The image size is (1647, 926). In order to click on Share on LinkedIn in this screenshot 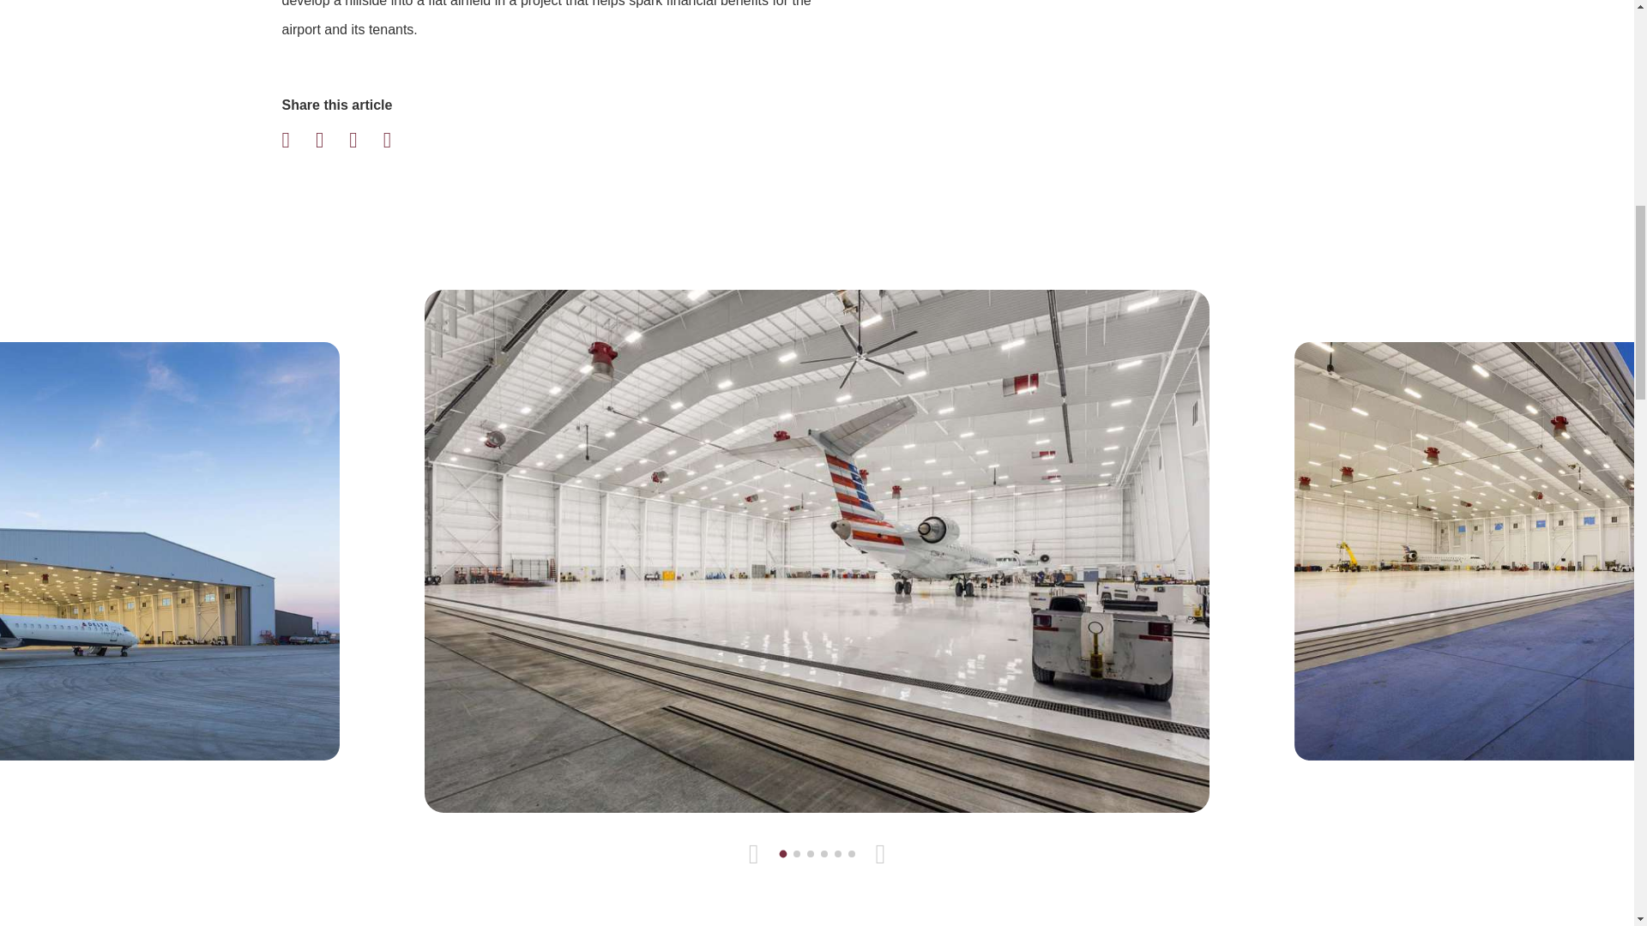, I will do `click(364, 140)`.